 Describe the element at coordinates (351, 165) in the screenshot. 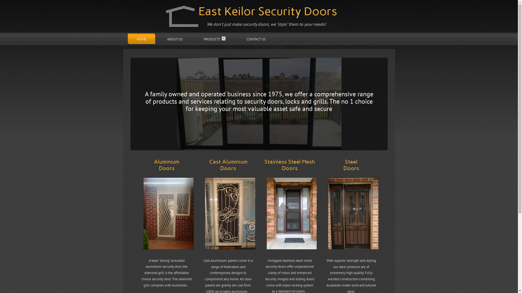

I see `Steel
Doors` at that location.